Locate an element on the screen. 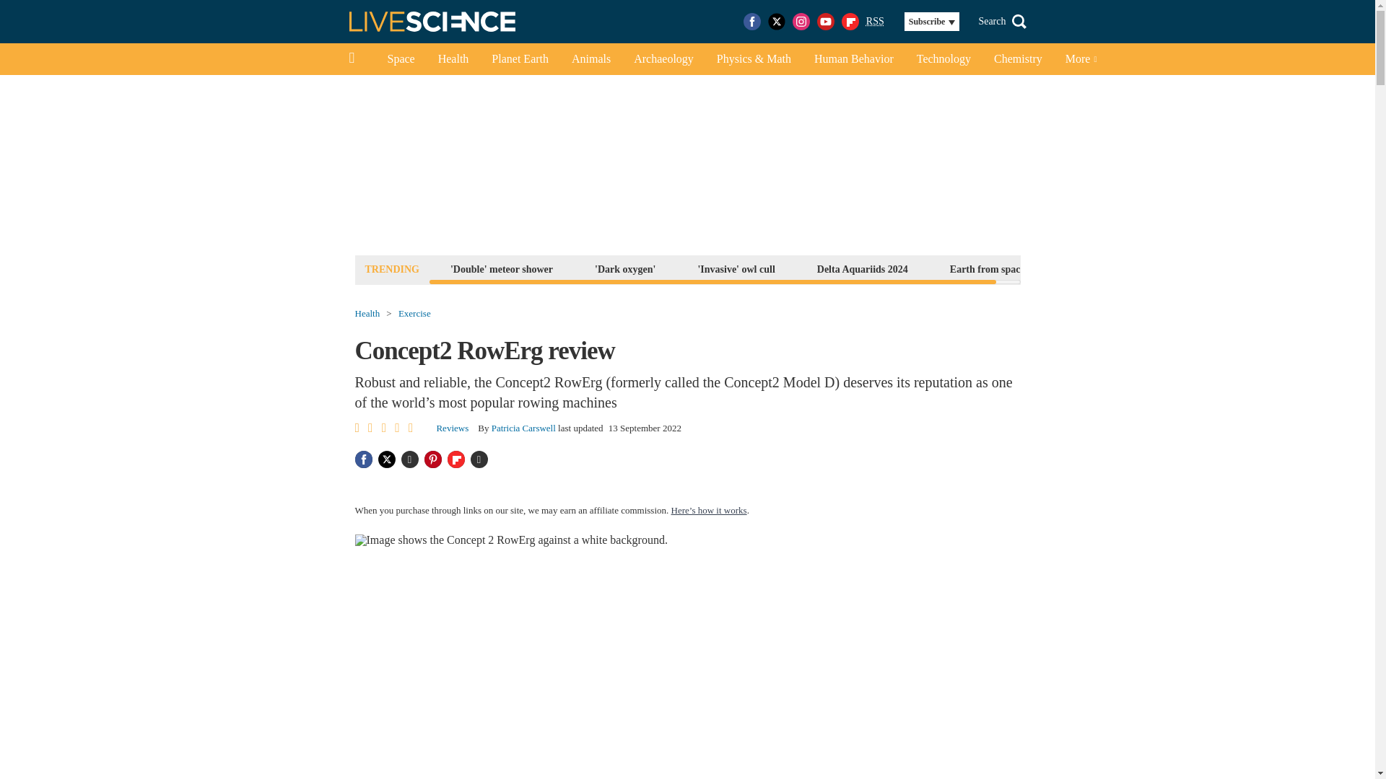 This screenshot has height=779, width=1386. Animals is located at coordinates (590, 59).